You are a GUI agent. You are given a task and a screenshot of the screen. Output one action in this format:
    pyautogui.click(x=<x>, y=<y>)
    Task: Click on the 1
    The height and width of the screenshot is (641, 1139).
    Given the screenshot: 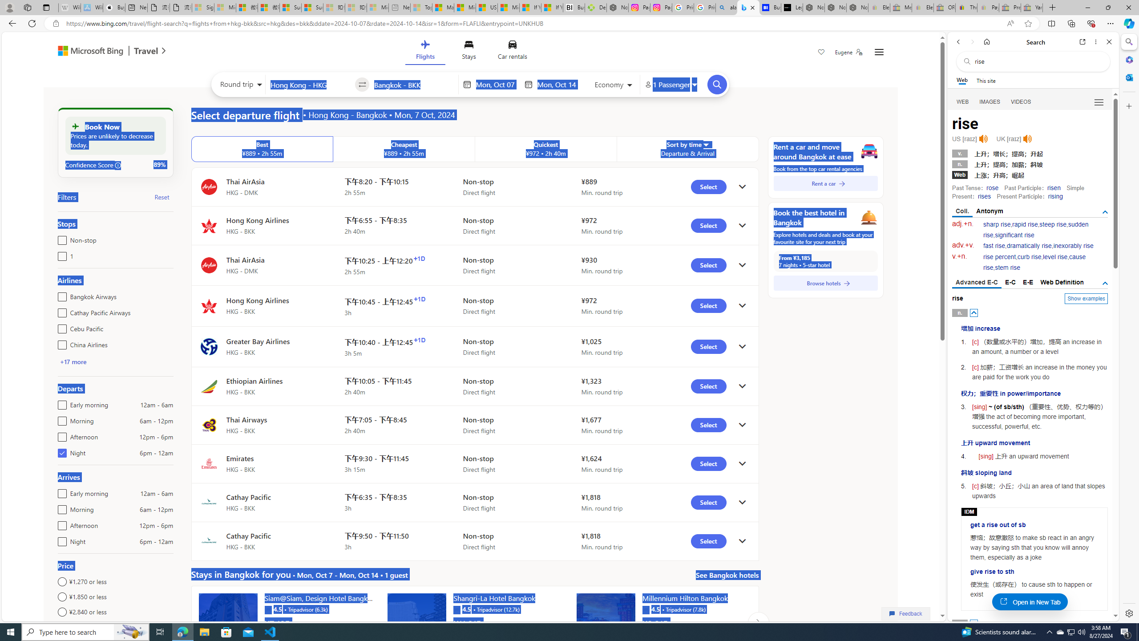 What is the action you would take?
    pyautogui.click(x=61, y=254)
    